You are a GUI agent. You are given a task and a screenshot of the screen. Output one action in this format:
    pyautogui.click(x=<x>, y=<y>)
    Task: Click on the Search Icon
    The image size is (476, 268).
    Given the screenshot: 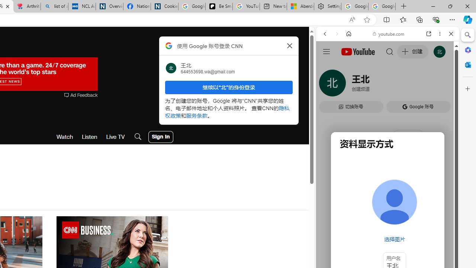 What is the action you would take?
    pyautogui.click(x=138, y=137)
    